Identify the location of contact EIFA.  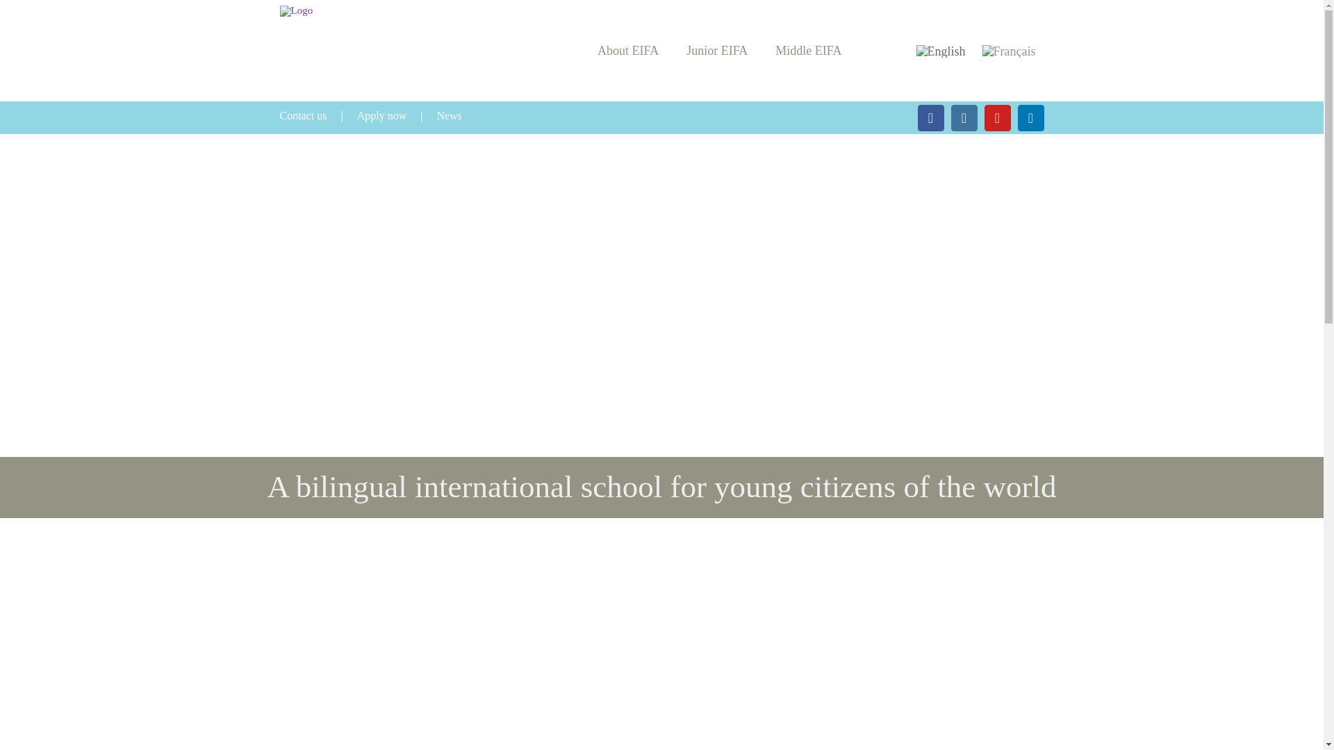
(317, 116).